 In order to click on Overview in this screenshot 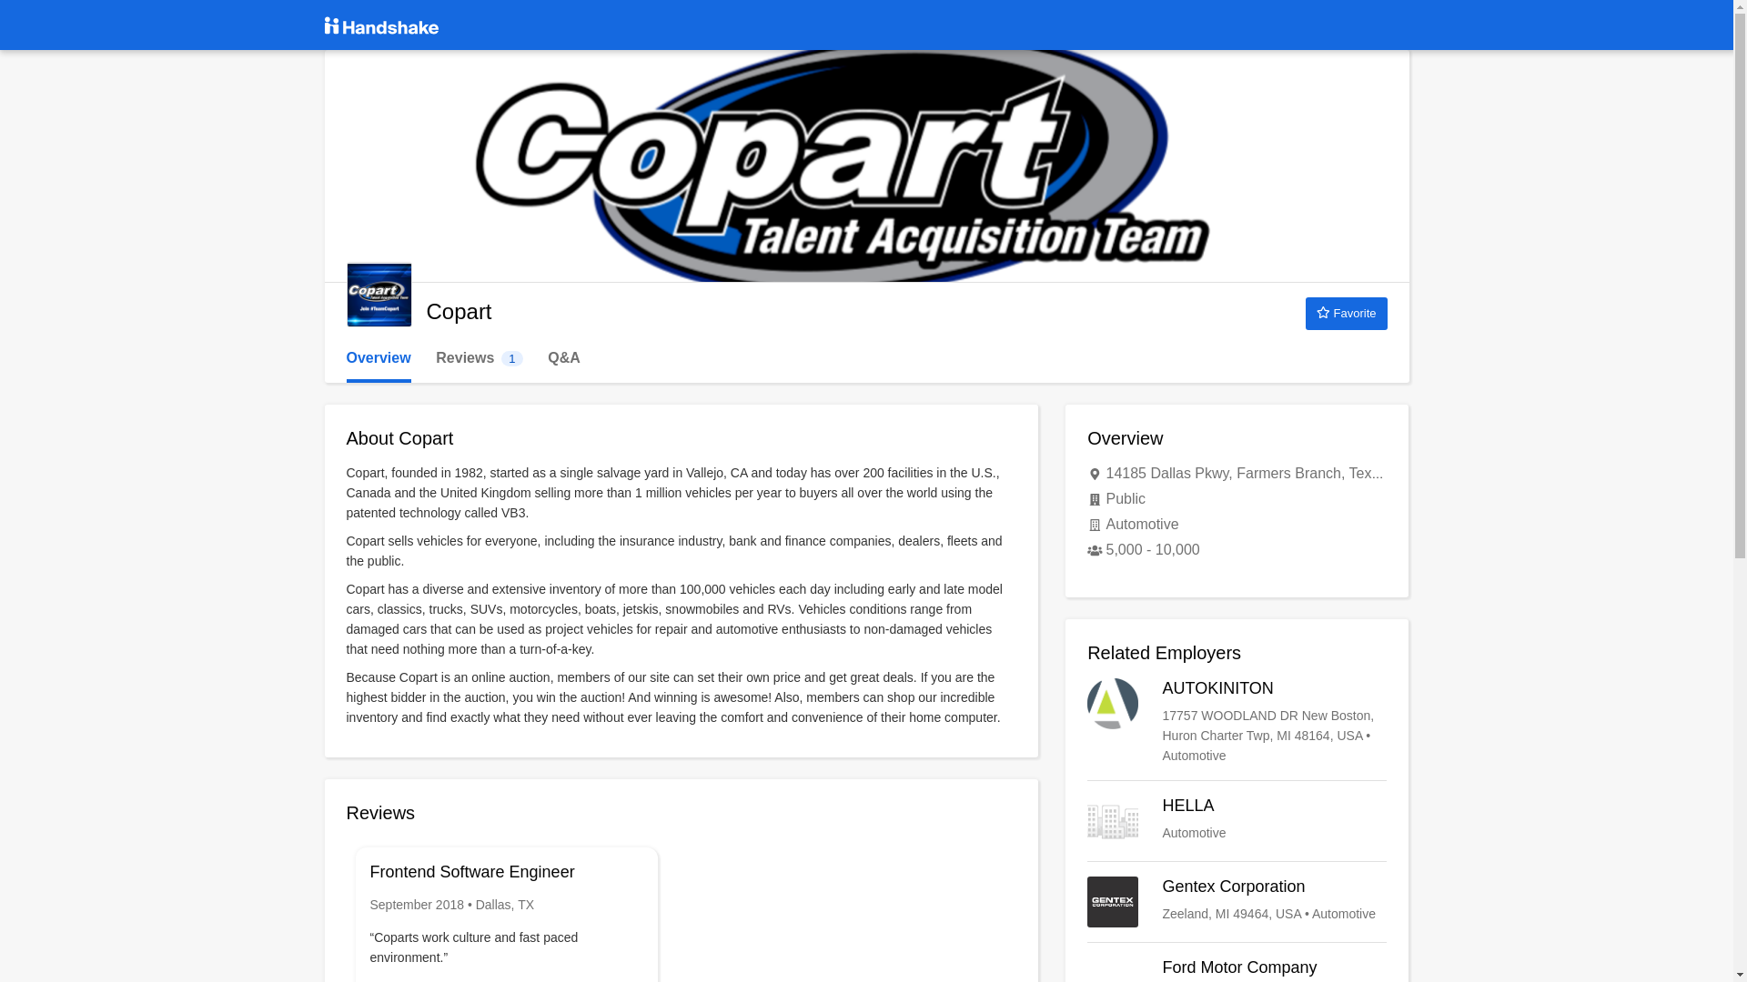, I will do `click(1237, 902)`.